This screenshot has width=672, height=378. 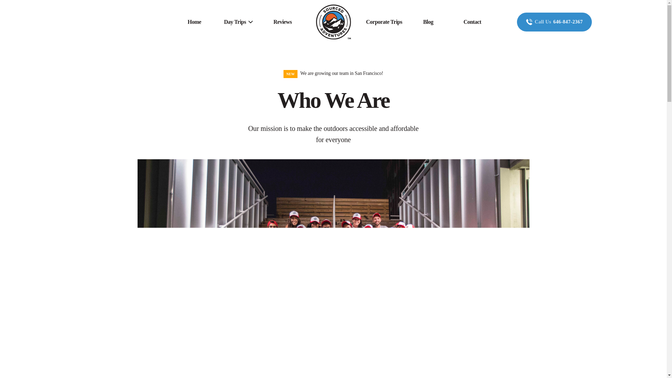 I want to click on Corporate Trips, so click(x=384, y=22).